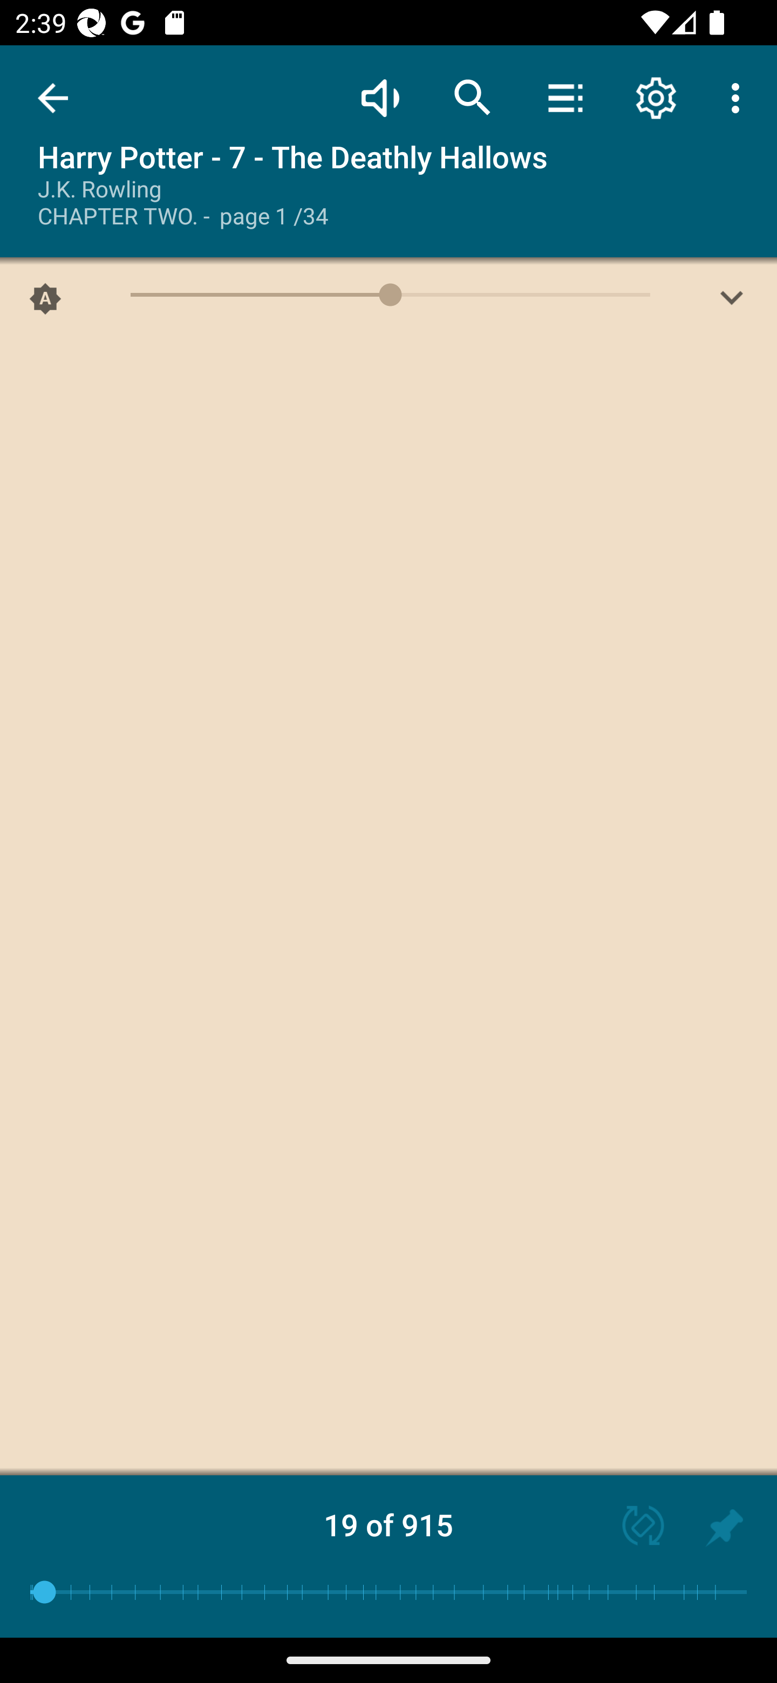 The height and width of the screenshot is (1683, 777). What do you see at coordinates (633, 1528) in the screenshot?
I see `Screen orientation` at bounding box center [633, 1528].